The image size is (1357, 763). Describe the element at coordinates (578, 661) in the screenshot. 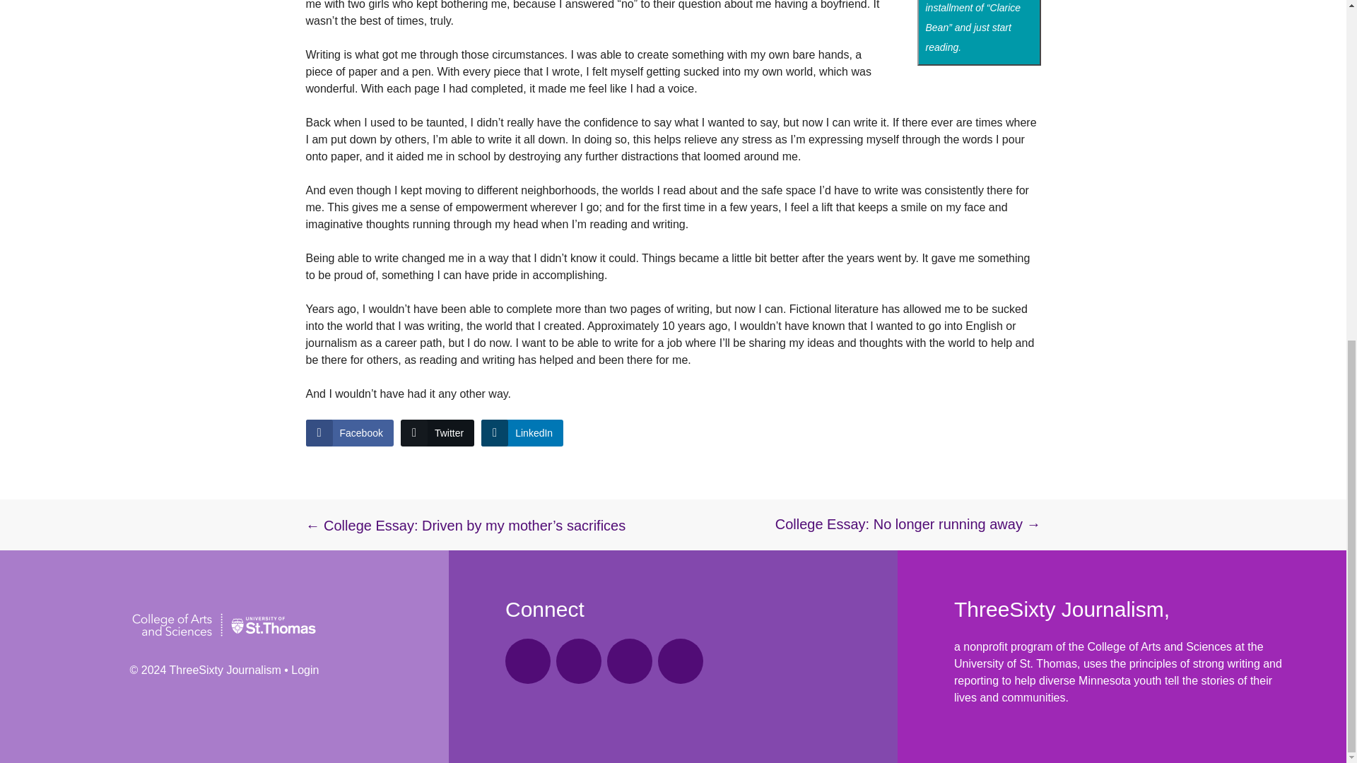

I see `Facebook` at that location.